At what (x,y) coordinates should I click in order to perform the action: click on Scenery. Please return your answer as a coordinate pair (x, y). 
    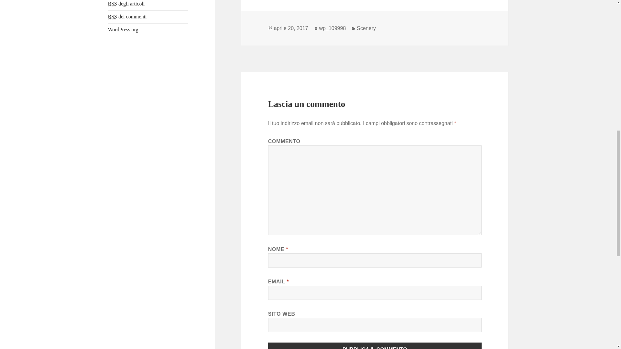
    Looking at the image, I should click on (366, 28).